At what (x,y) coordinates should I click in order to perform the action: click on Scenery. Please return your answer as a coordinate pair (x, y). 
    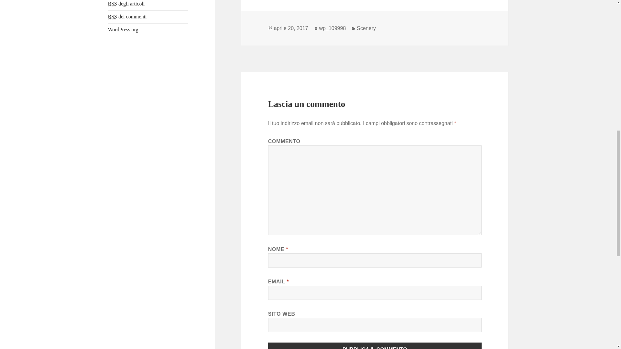
    Looking at the image, I should click on (366, 28).